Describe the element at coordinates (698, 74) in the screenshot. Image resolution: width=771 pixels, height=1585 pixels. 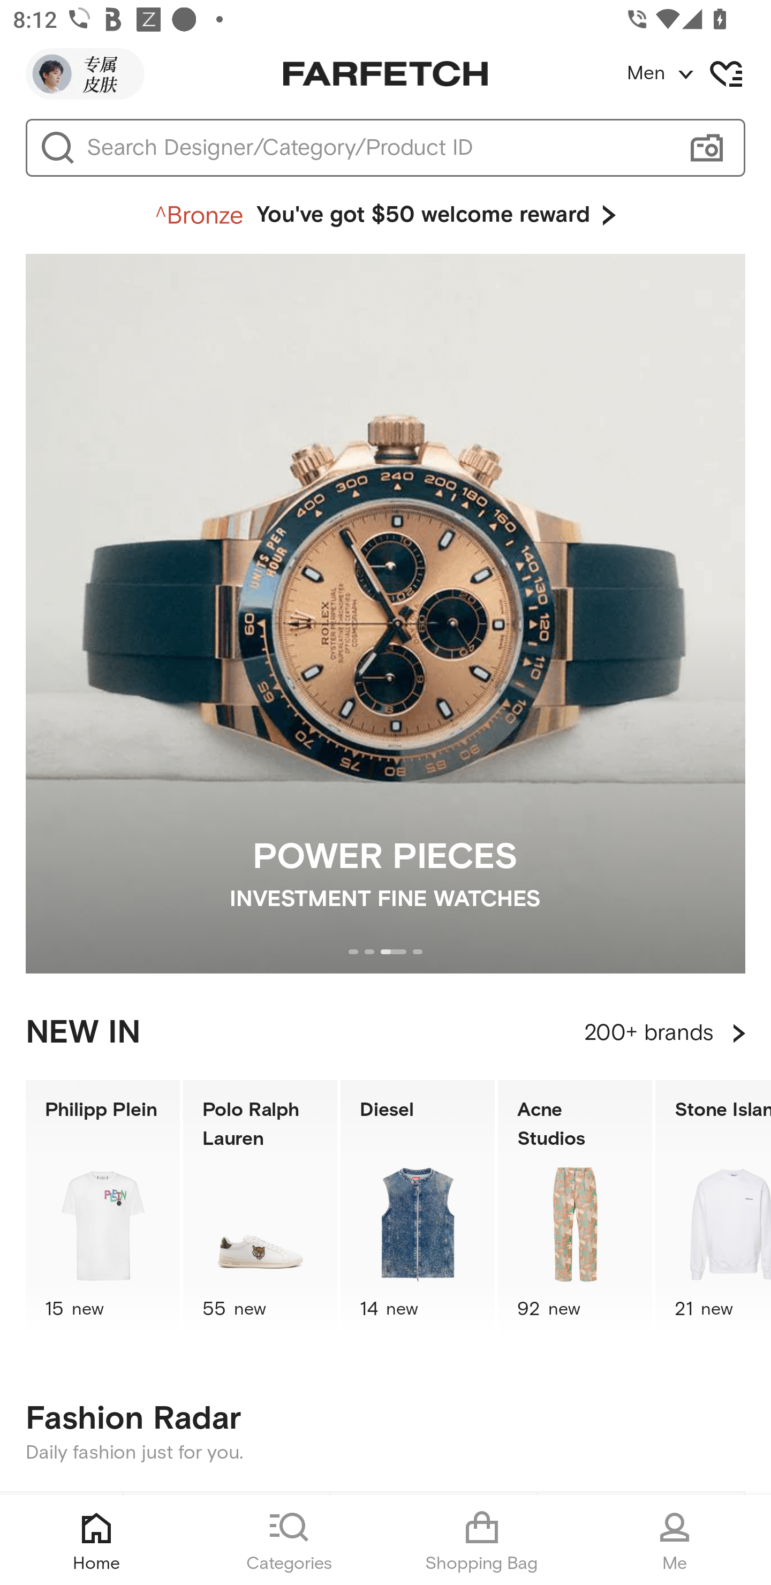
I see `Men` at that location.